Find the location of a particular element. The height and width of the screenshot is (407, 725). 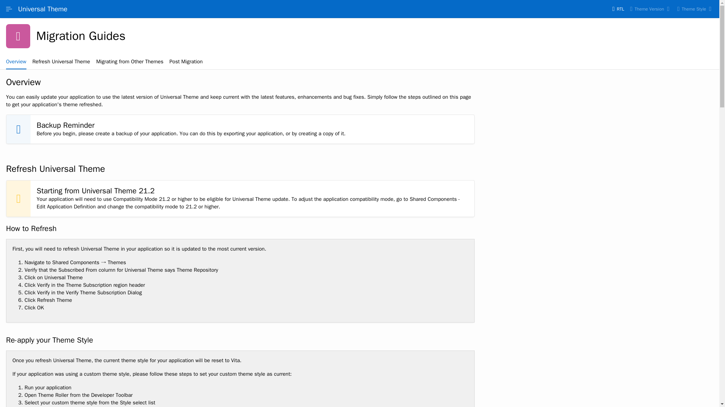

Main Navigation is located at coordinates (9, 9).